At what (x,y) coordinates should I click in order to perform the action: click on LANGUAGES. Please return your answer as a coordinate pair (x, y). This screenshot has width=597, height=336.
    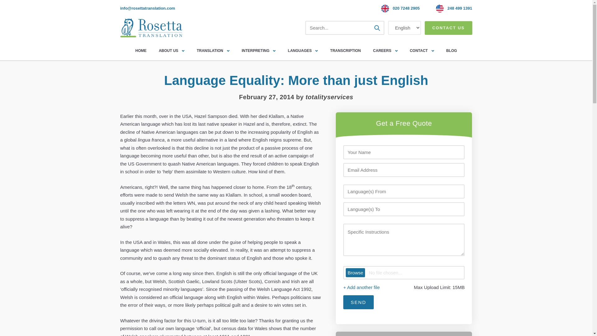
    Looking at the image, I should click on (303, 50).